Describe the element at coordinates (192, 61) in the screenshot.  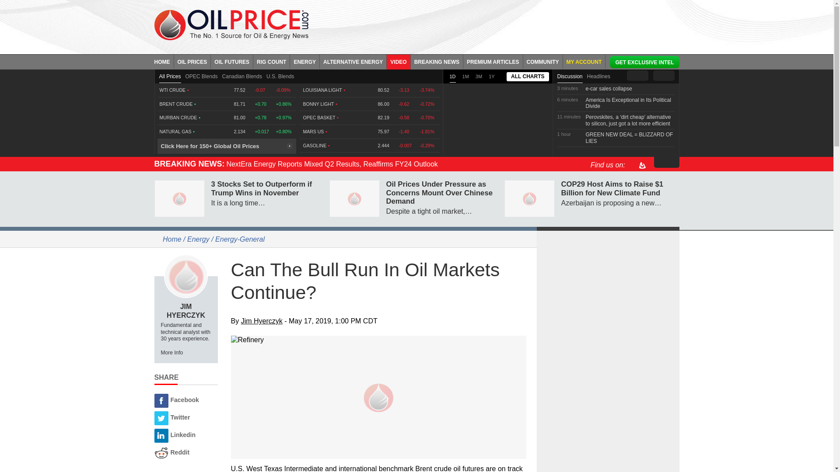
I see `OIL PRICES` at that location.